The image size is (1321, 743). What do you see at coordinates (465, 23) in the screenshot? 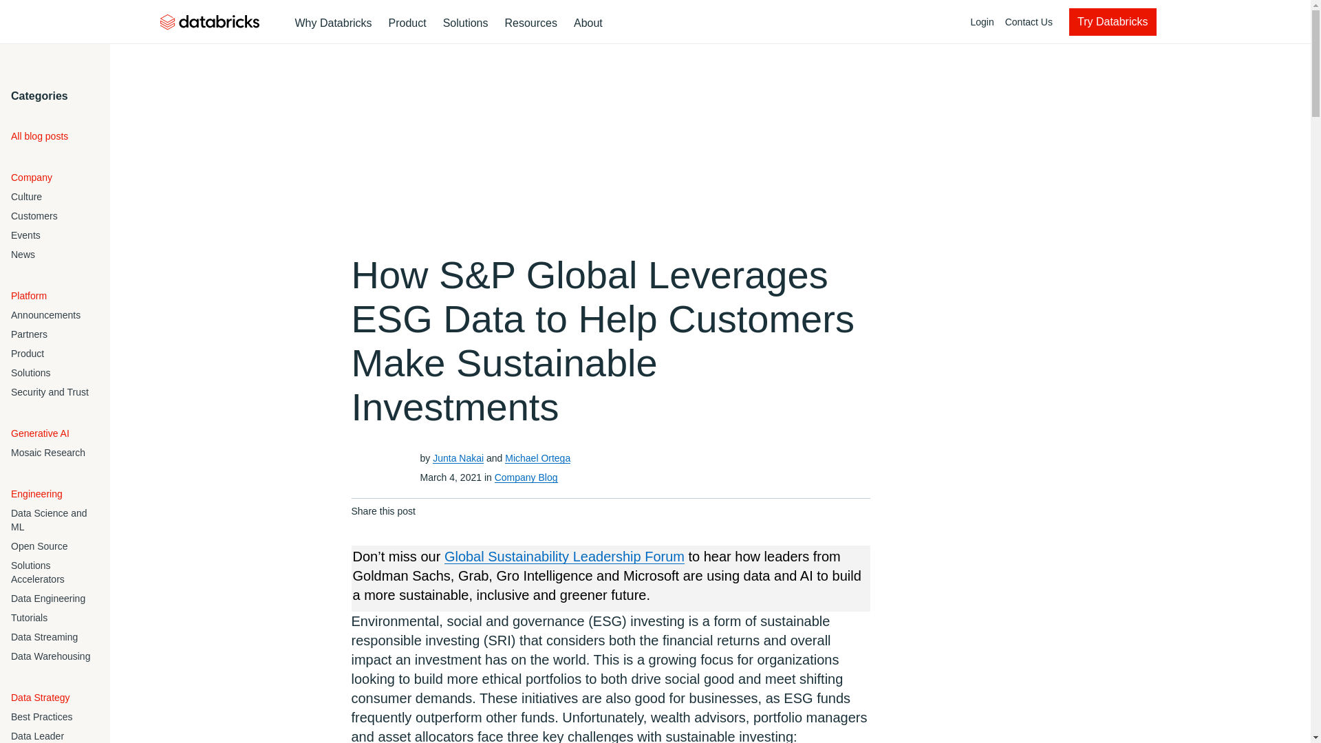
I see `Why Databricks` at bounding box center [465, 23].